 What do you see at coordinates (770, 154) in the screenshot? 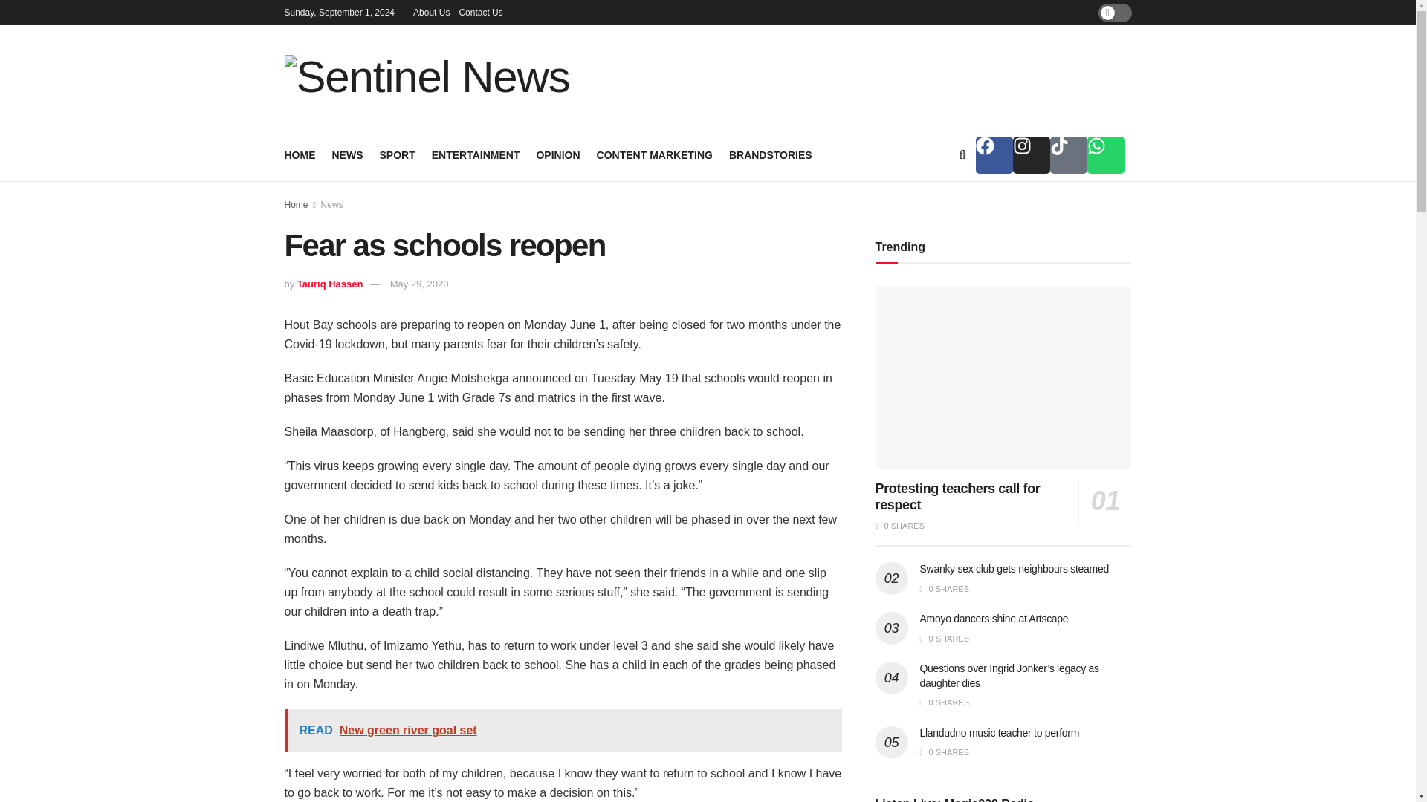
I see `BRANDSTORIES` at bounding box center [770, 154].